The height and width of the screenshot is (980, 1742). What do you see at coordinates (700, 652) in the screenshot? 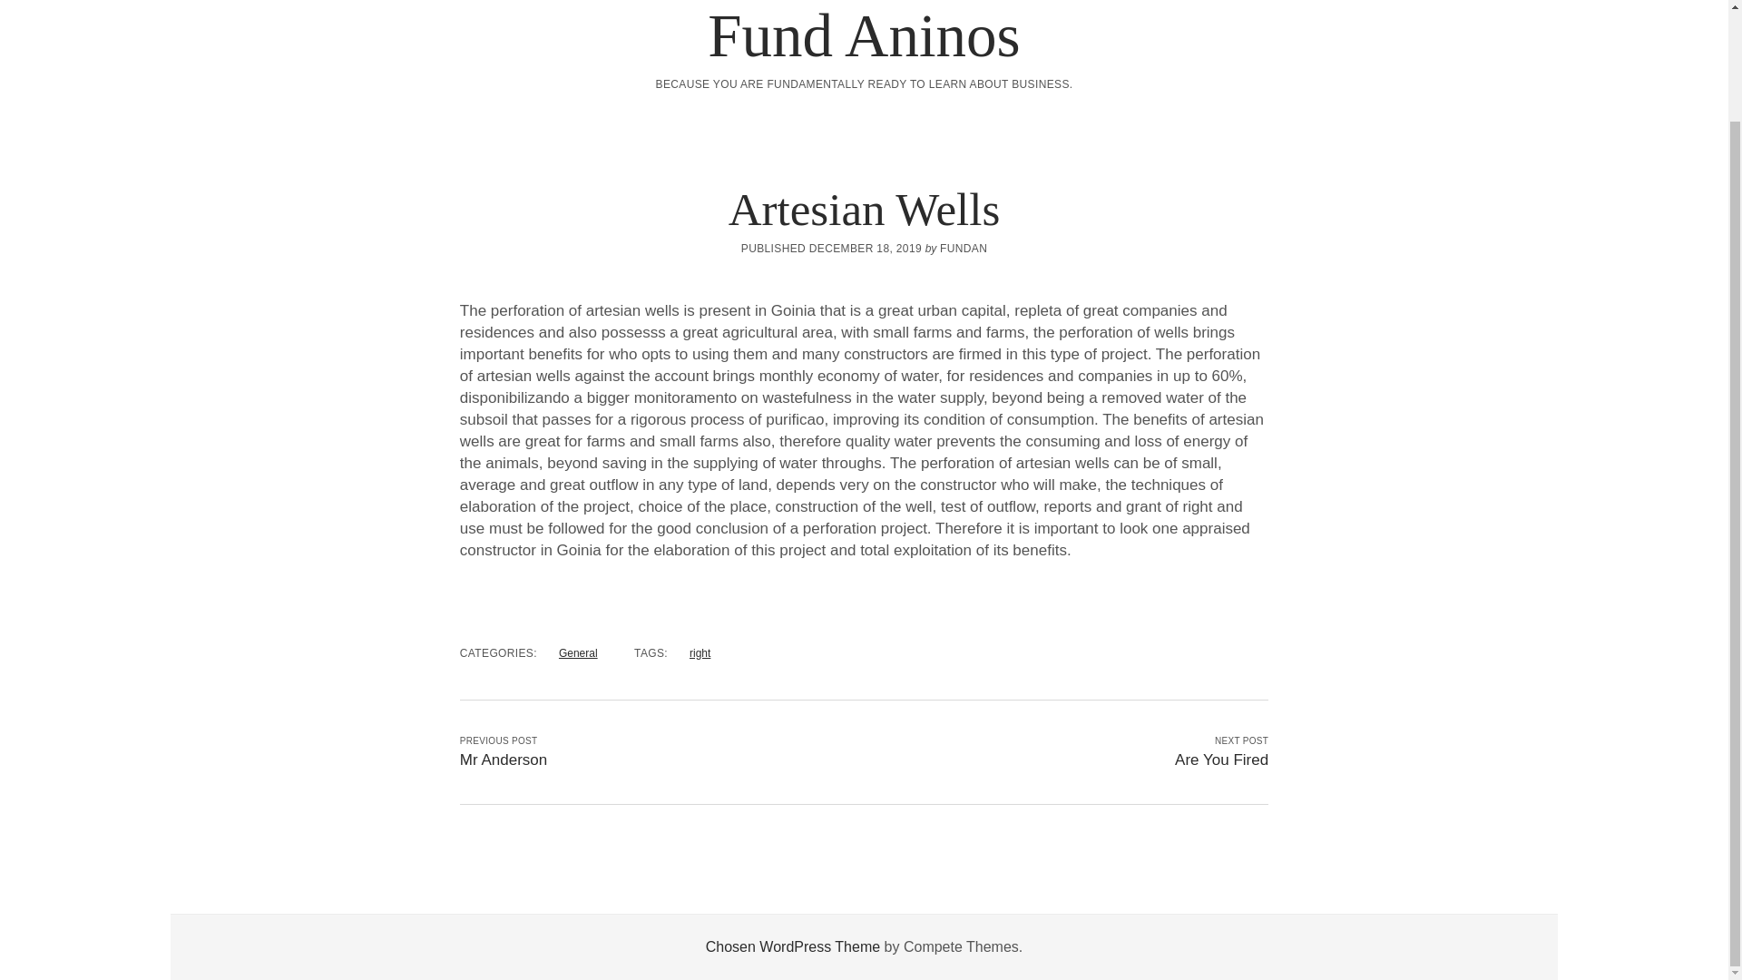
I see `right` at bounding box center [700, 652].